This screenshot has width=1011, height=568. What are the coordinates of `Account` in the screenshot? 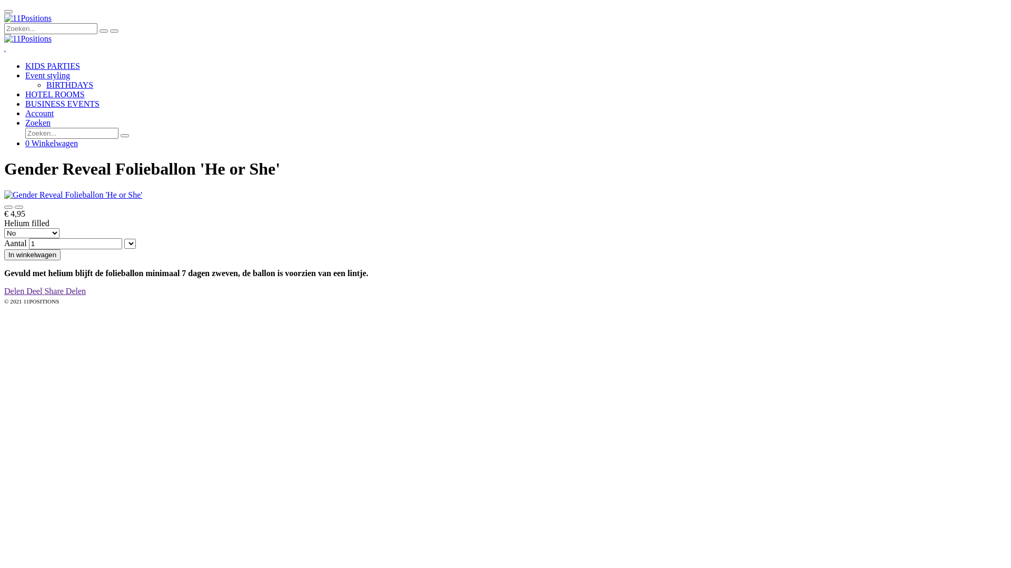 It's located at (39, 114).